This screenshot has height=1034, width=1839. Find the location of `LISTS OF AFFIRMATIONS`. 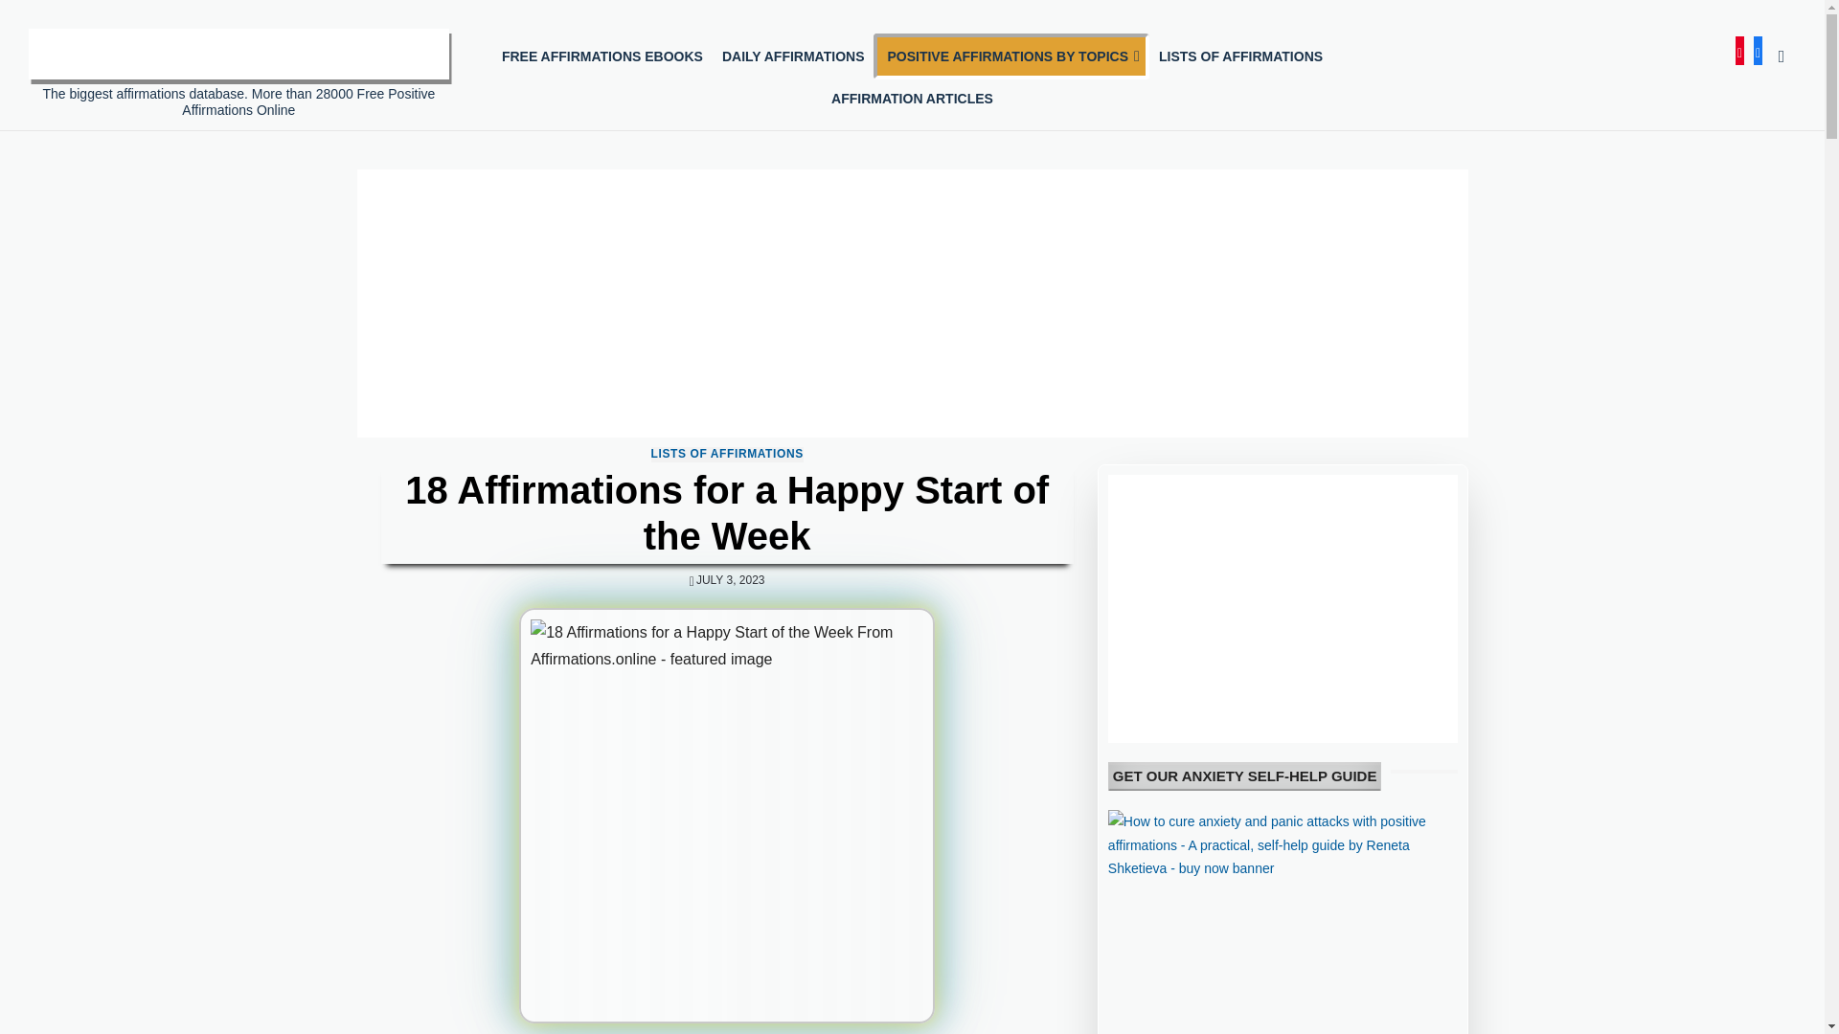

LISTS OF AFFIRMATIONS is located at coordinates (727, 453).